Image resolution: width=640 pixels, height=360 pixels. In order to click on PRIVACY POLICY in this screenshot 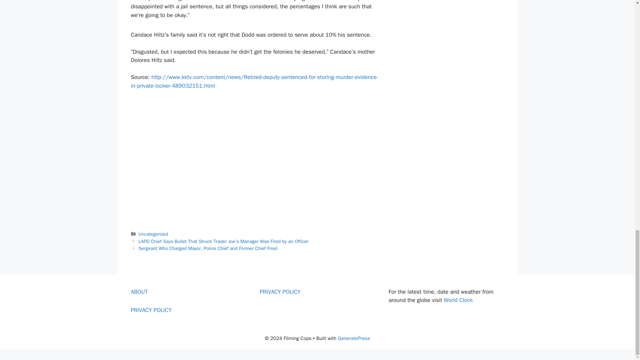, I will do `click(151, 310)`.